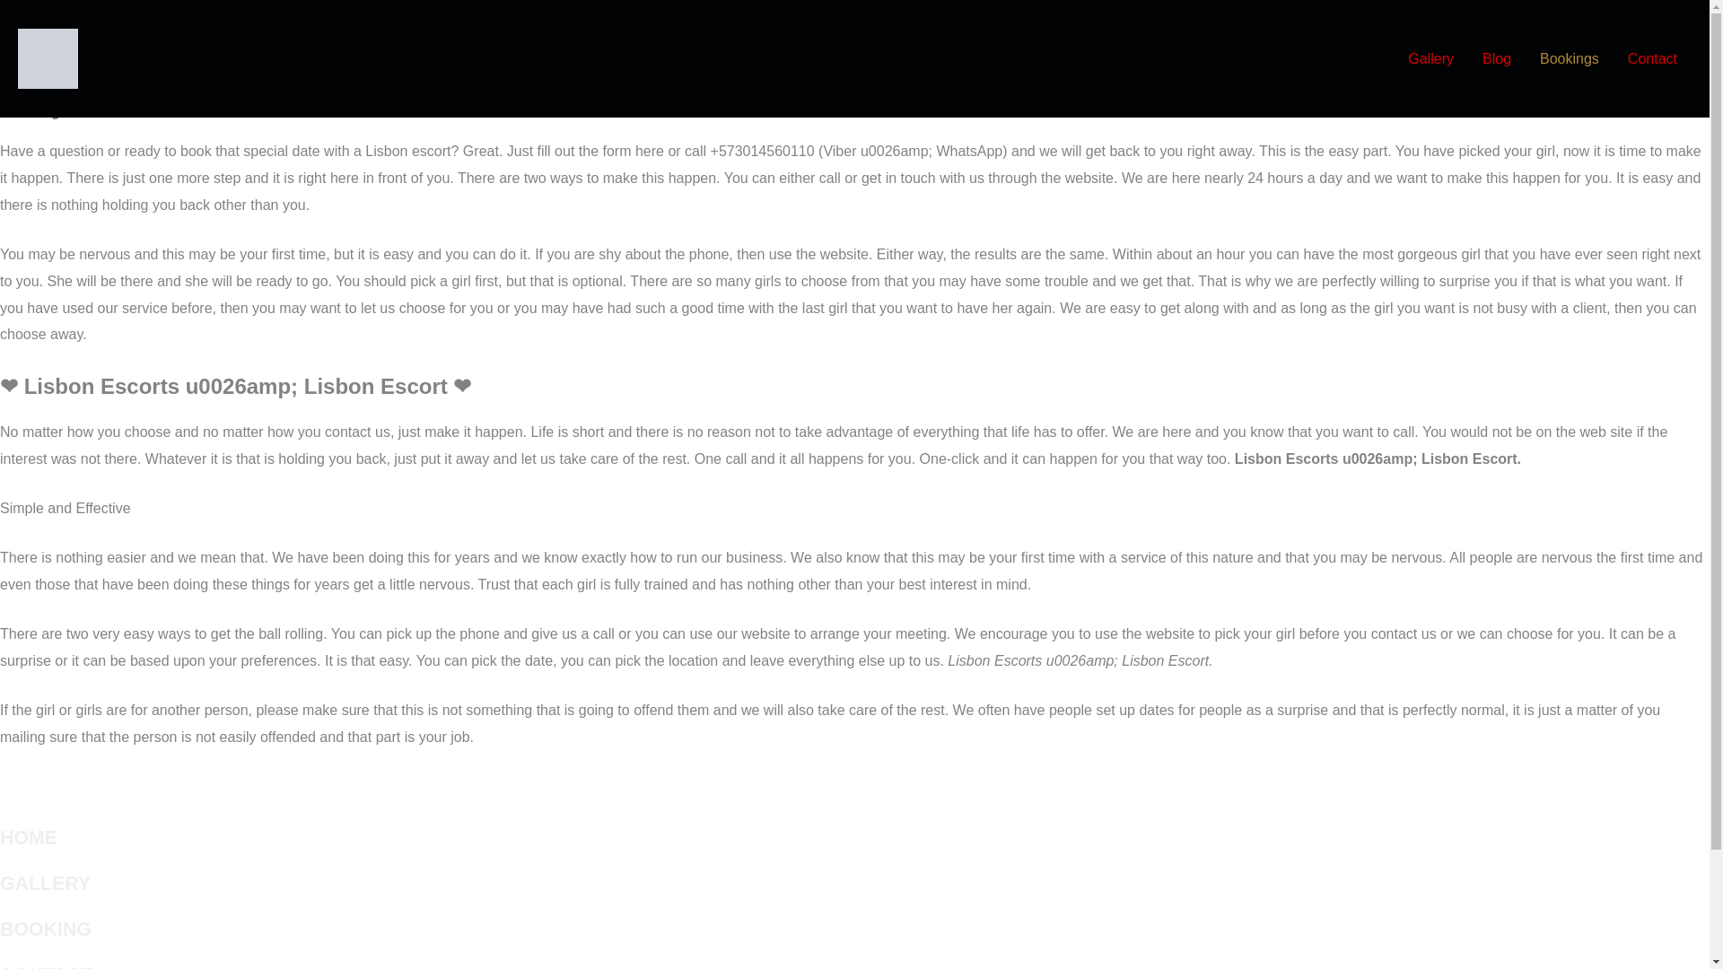 This screenshot has height=969, width=1723. Describe the element at coordinates (29, 838) in the screenshot. I see `HOME` at that location.